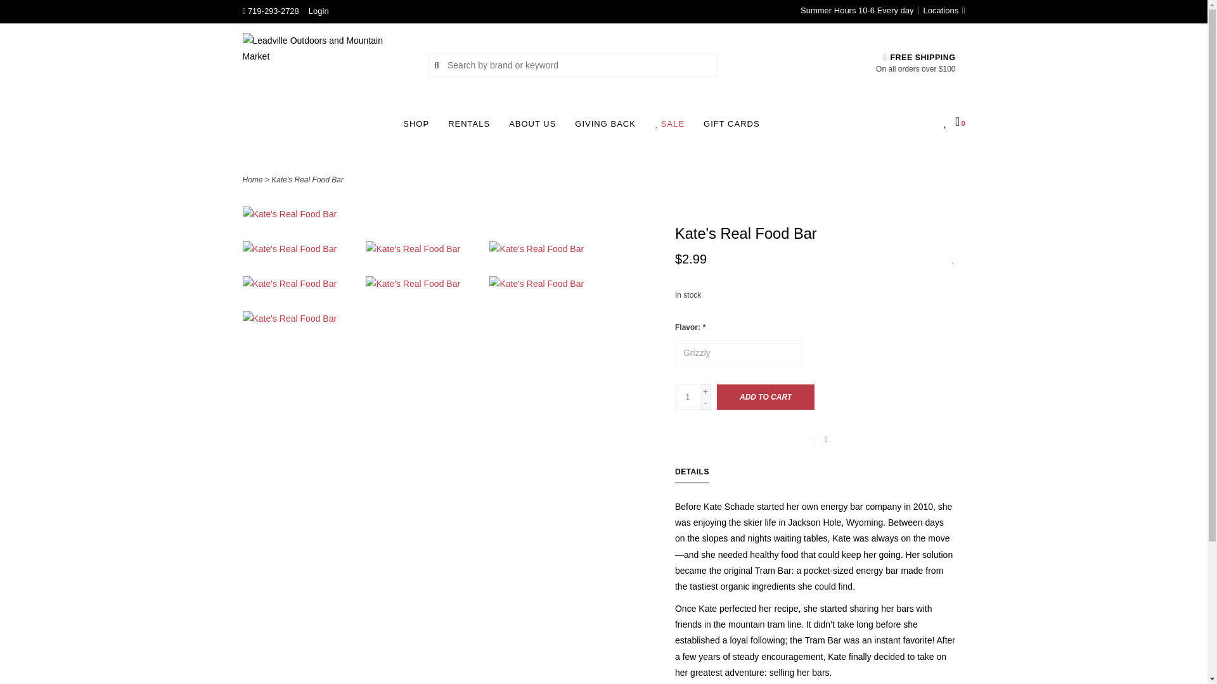 The width and height of the screenshot is (1217, 684). What do you see at coordinates (688, 396) in the screenshot?
I see `1` at bounding box center [688, 396].